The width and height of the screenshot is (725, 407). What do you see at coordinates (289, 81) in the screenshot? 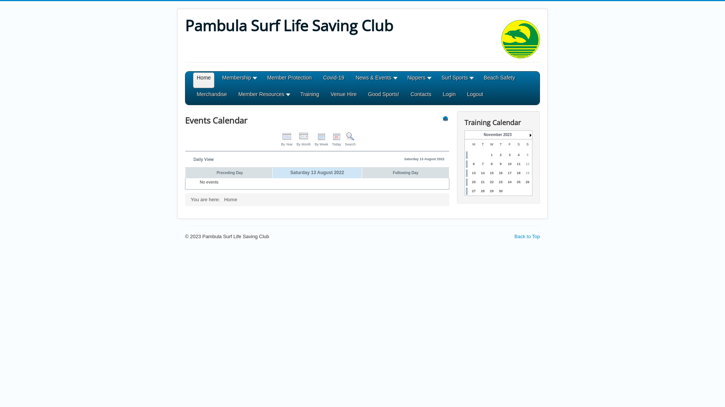
I see `Member Protection` at bounding box center [289, 81].